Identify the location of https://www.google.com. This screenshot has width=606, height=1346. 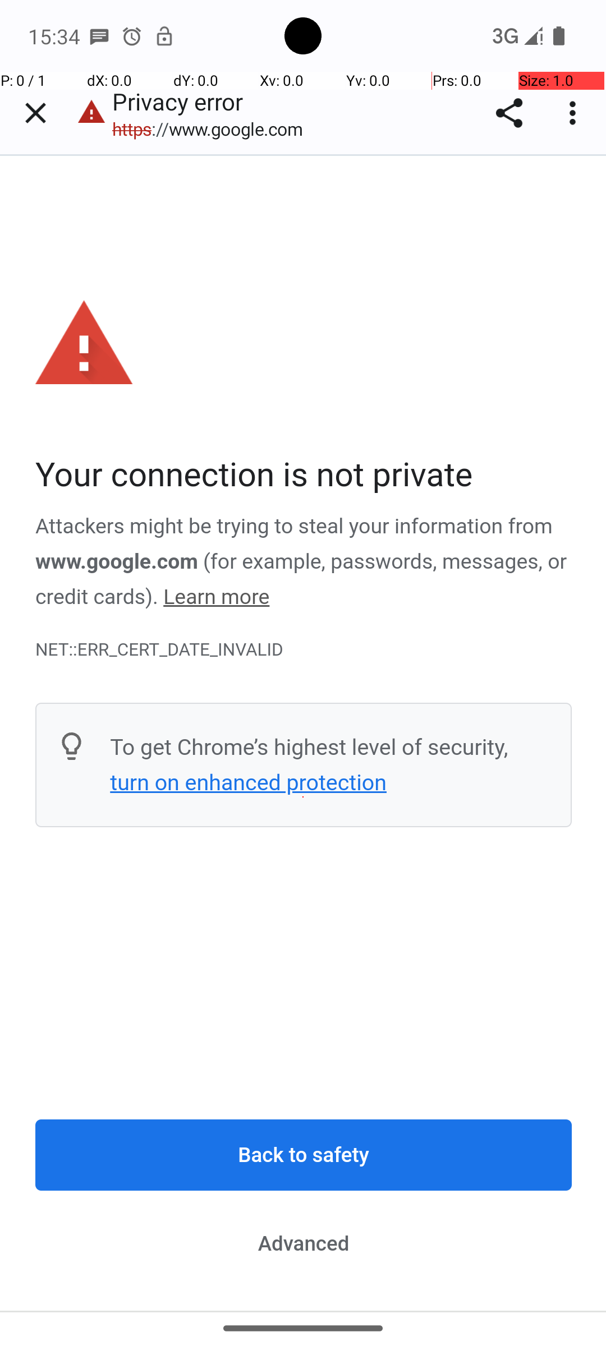
(213, 129).